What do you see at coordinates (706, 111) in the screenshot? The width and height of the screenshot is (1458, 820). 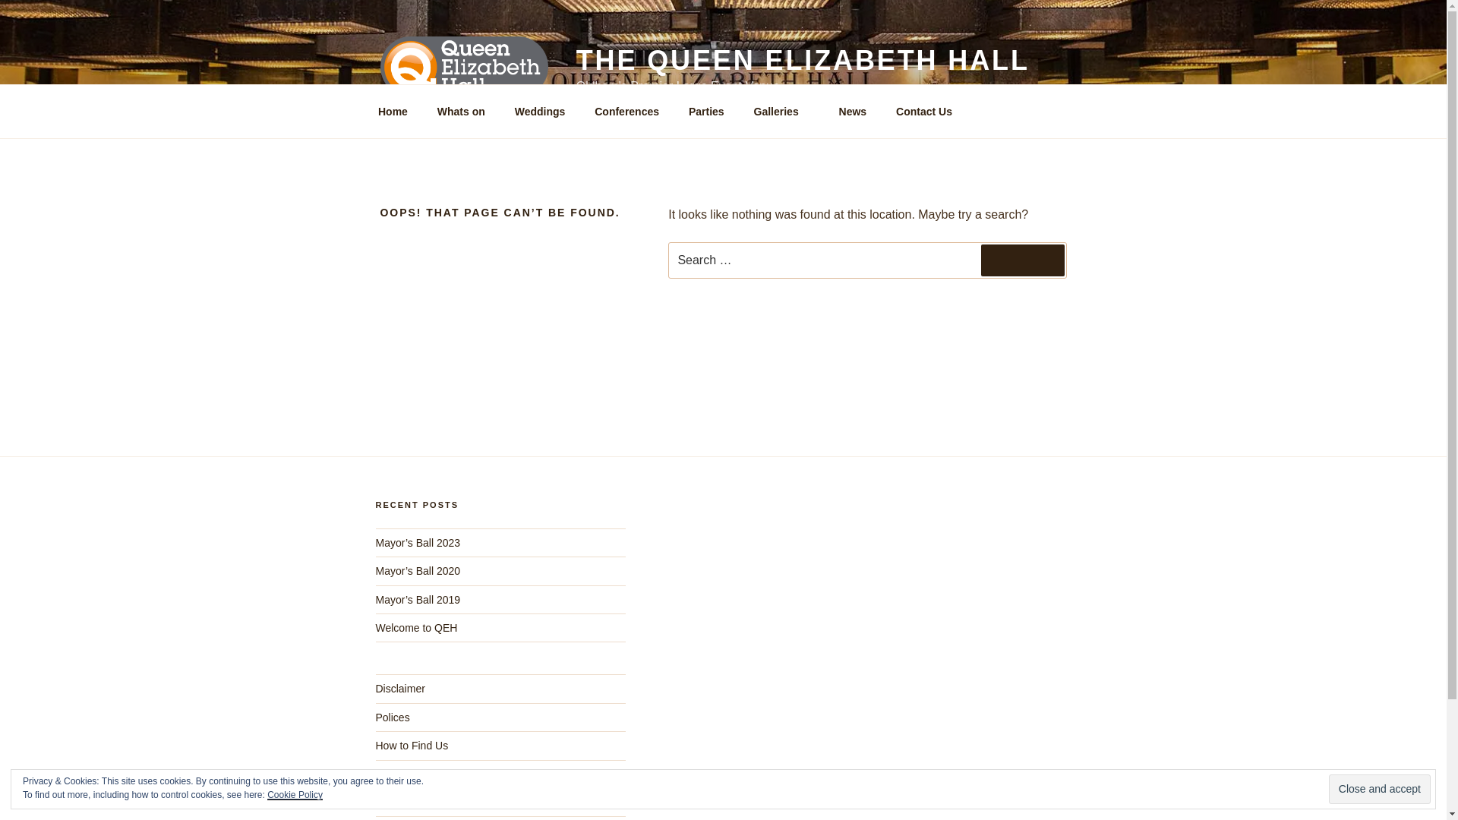 I see `Parties` at bounding box center [706, 111].